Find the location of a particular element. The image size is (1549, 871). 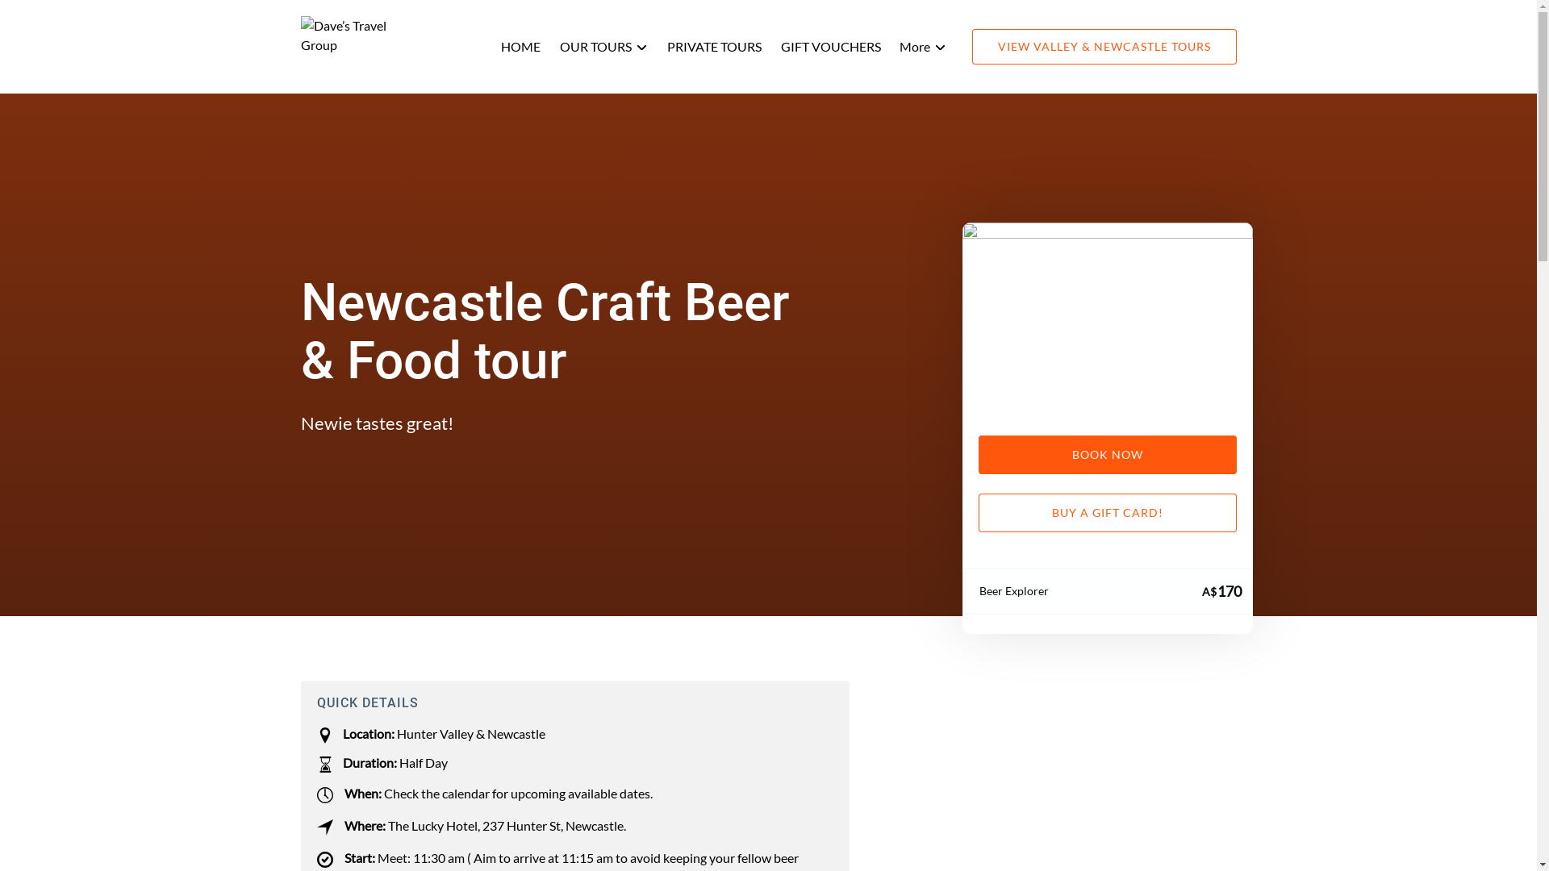

PRIVATE TOURS is located at coordinates (713, 47).